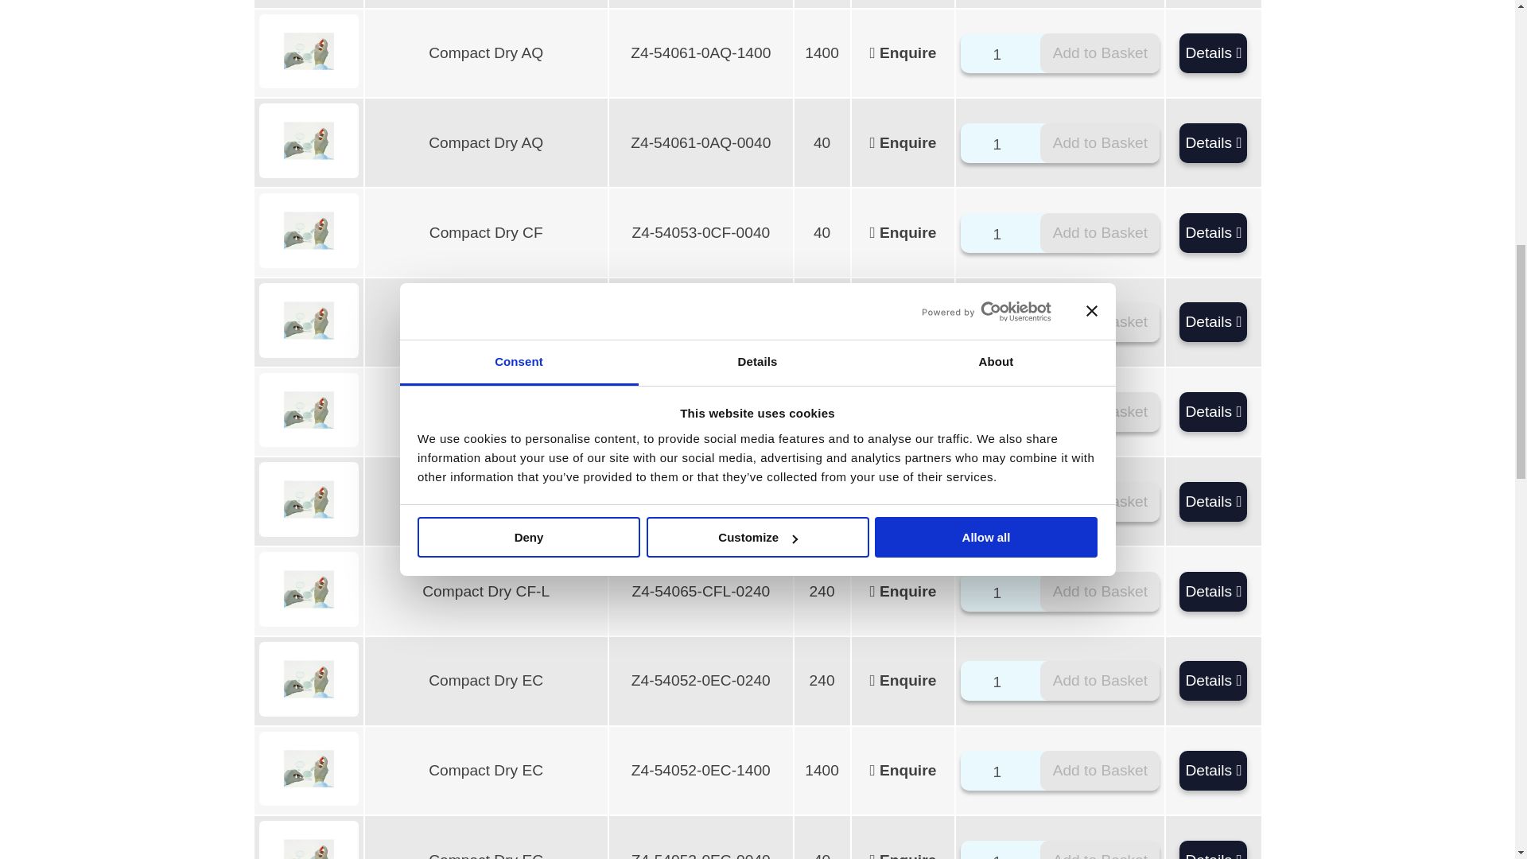  What do you see at coordinates (1003, 145) in the screenshot?
I see `1` at bounding box center [1003, 145].